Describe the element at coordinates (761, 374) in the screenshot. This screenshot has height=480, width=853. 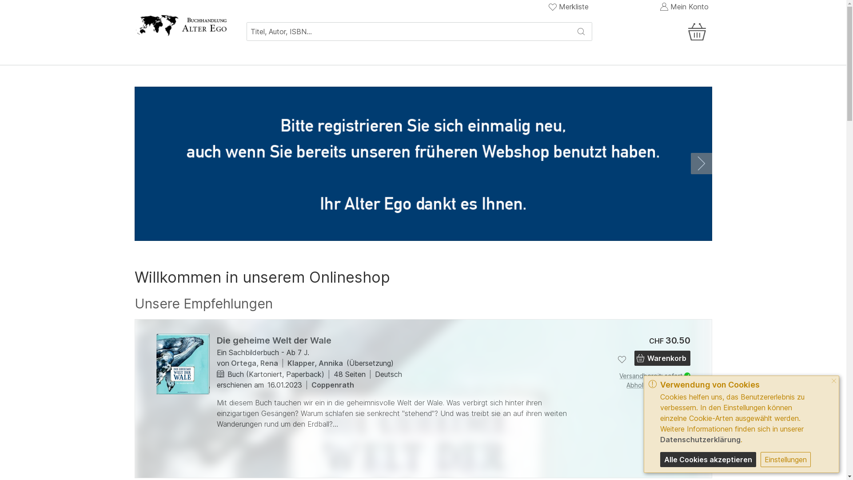
I see `U-Joints: A Taxonomy of Connections` at that location.